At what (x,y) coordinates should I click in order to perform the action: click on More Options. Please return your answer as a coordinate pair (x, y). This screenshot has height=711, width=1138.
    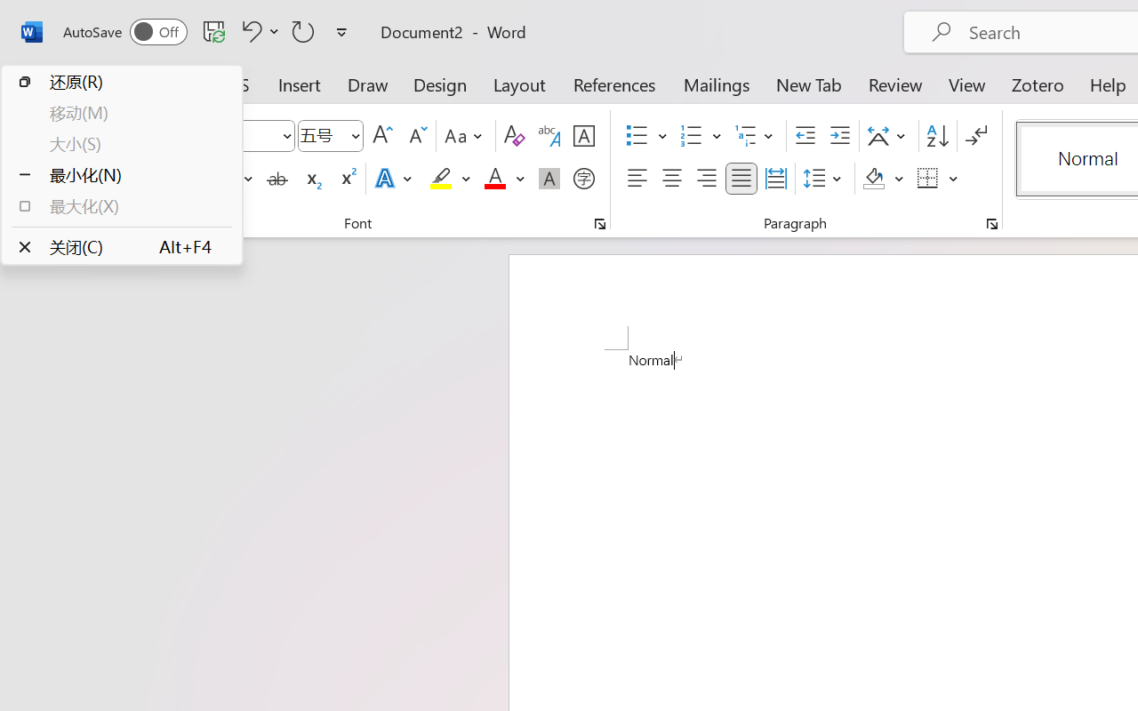
    Looking at the image, I should click on (954, 179).